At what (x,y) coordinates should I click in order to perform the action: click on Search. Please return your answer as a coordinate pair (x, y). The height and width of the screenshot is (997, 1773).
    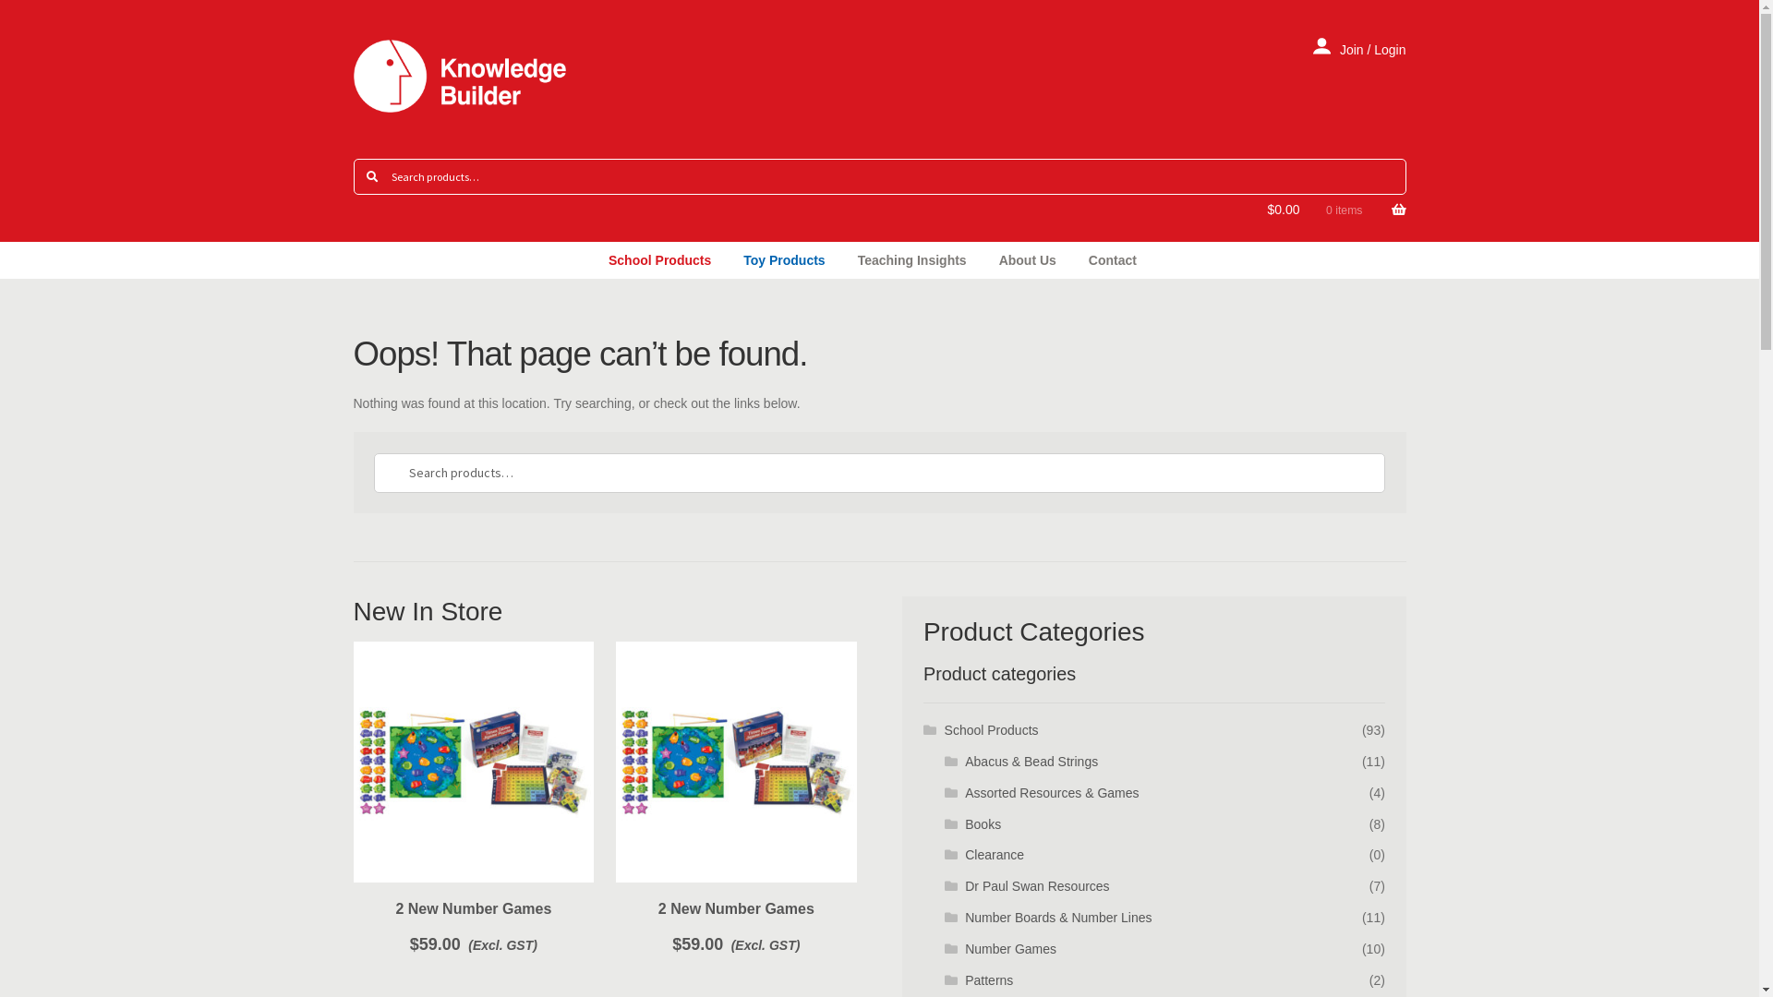
    Looking at the image, I should click on (373, 452).